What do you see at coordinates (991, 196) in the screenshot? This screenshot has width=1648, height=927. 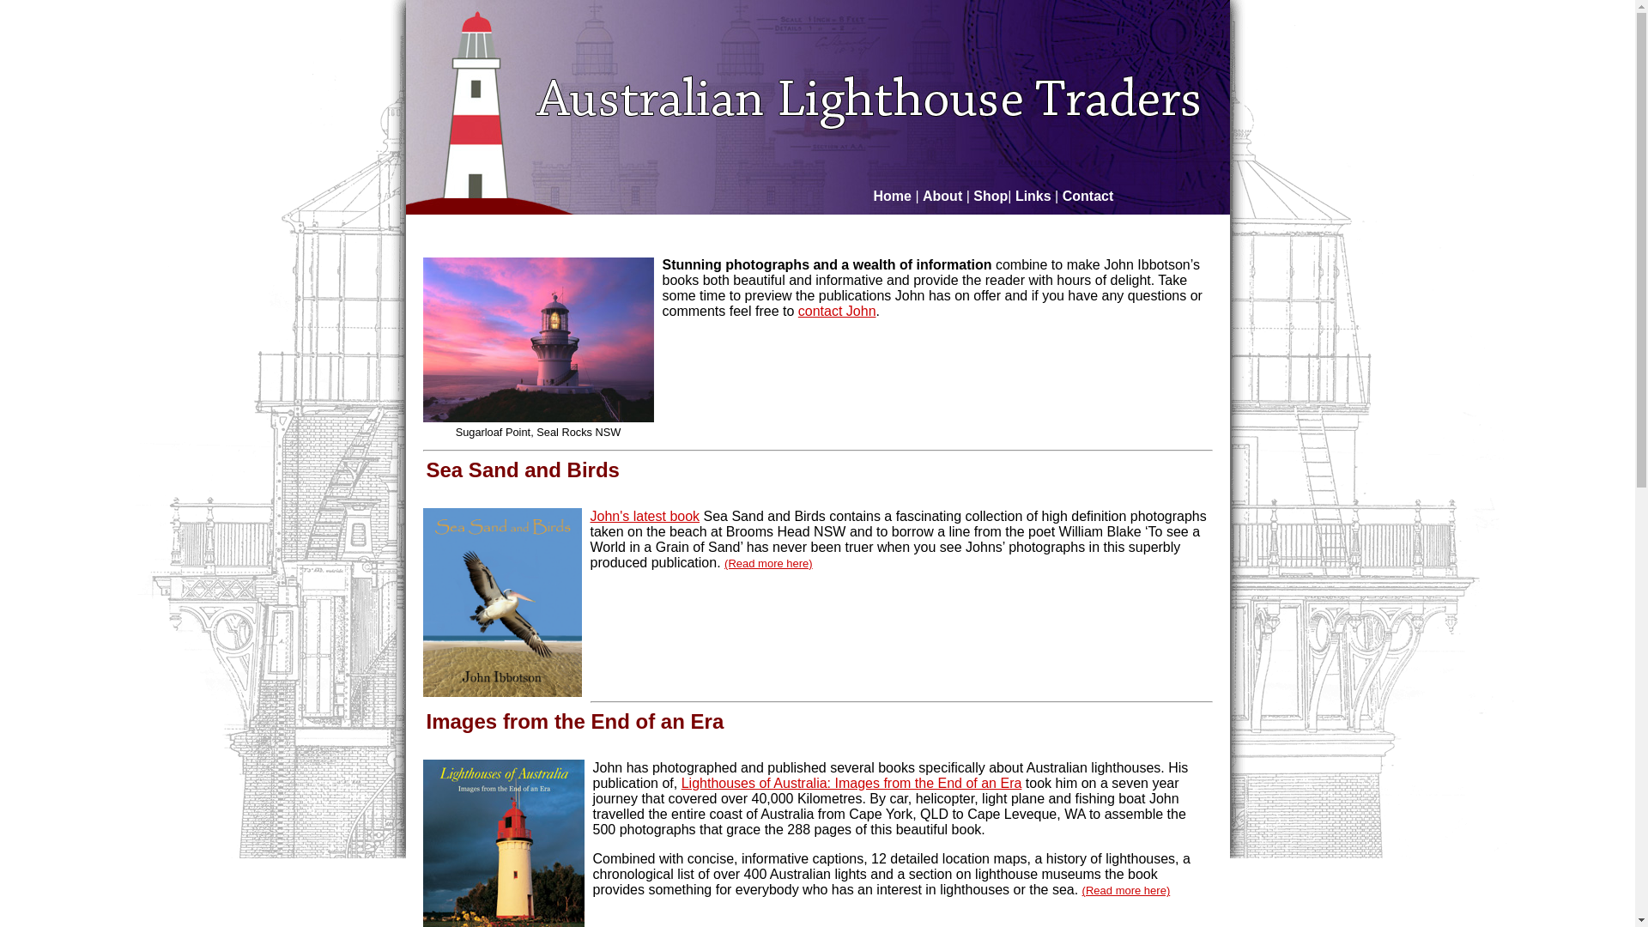 I see `Shop` at bounding box center [991, 196].